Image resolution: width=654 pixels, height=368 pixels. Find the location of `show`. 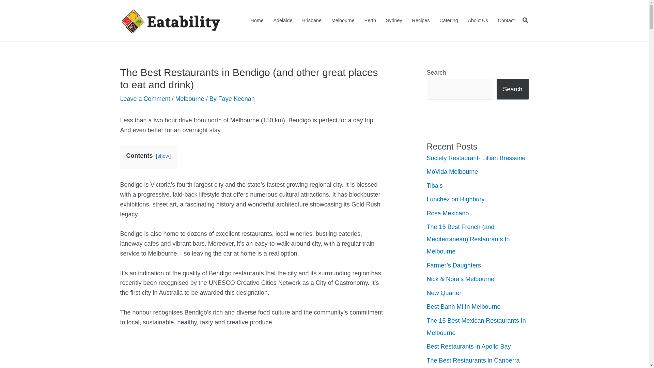

show is located at coordinates (163, 156).